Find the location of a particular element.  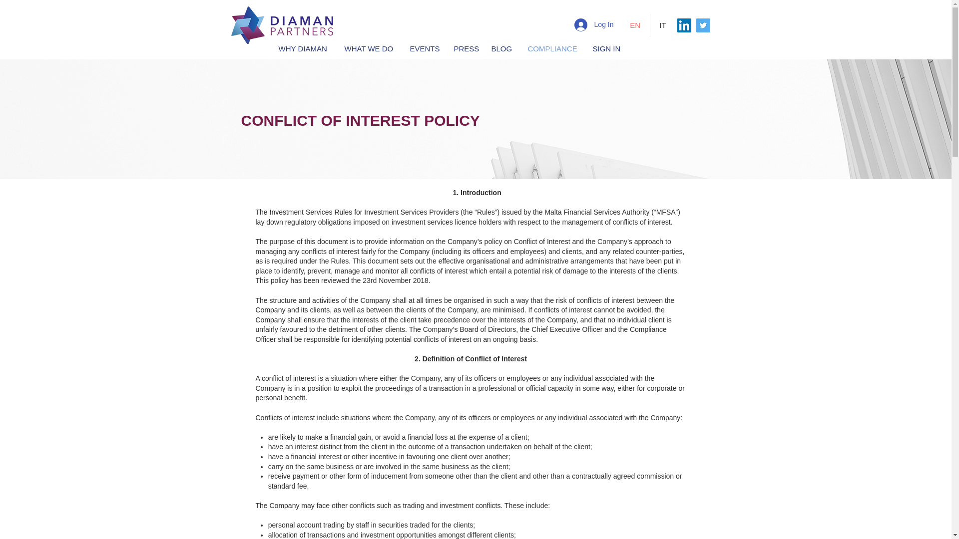

SIGN IN is located at coordinates (607, 48).